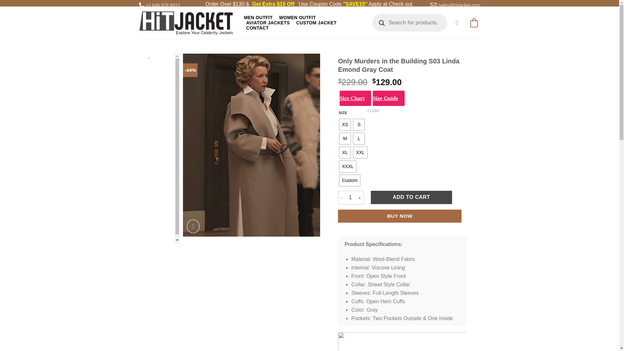 The width and height of the screenshot is (624, 351). Describe the element at coordinates (345, 138) in the screenshot. I see `M` at that location.